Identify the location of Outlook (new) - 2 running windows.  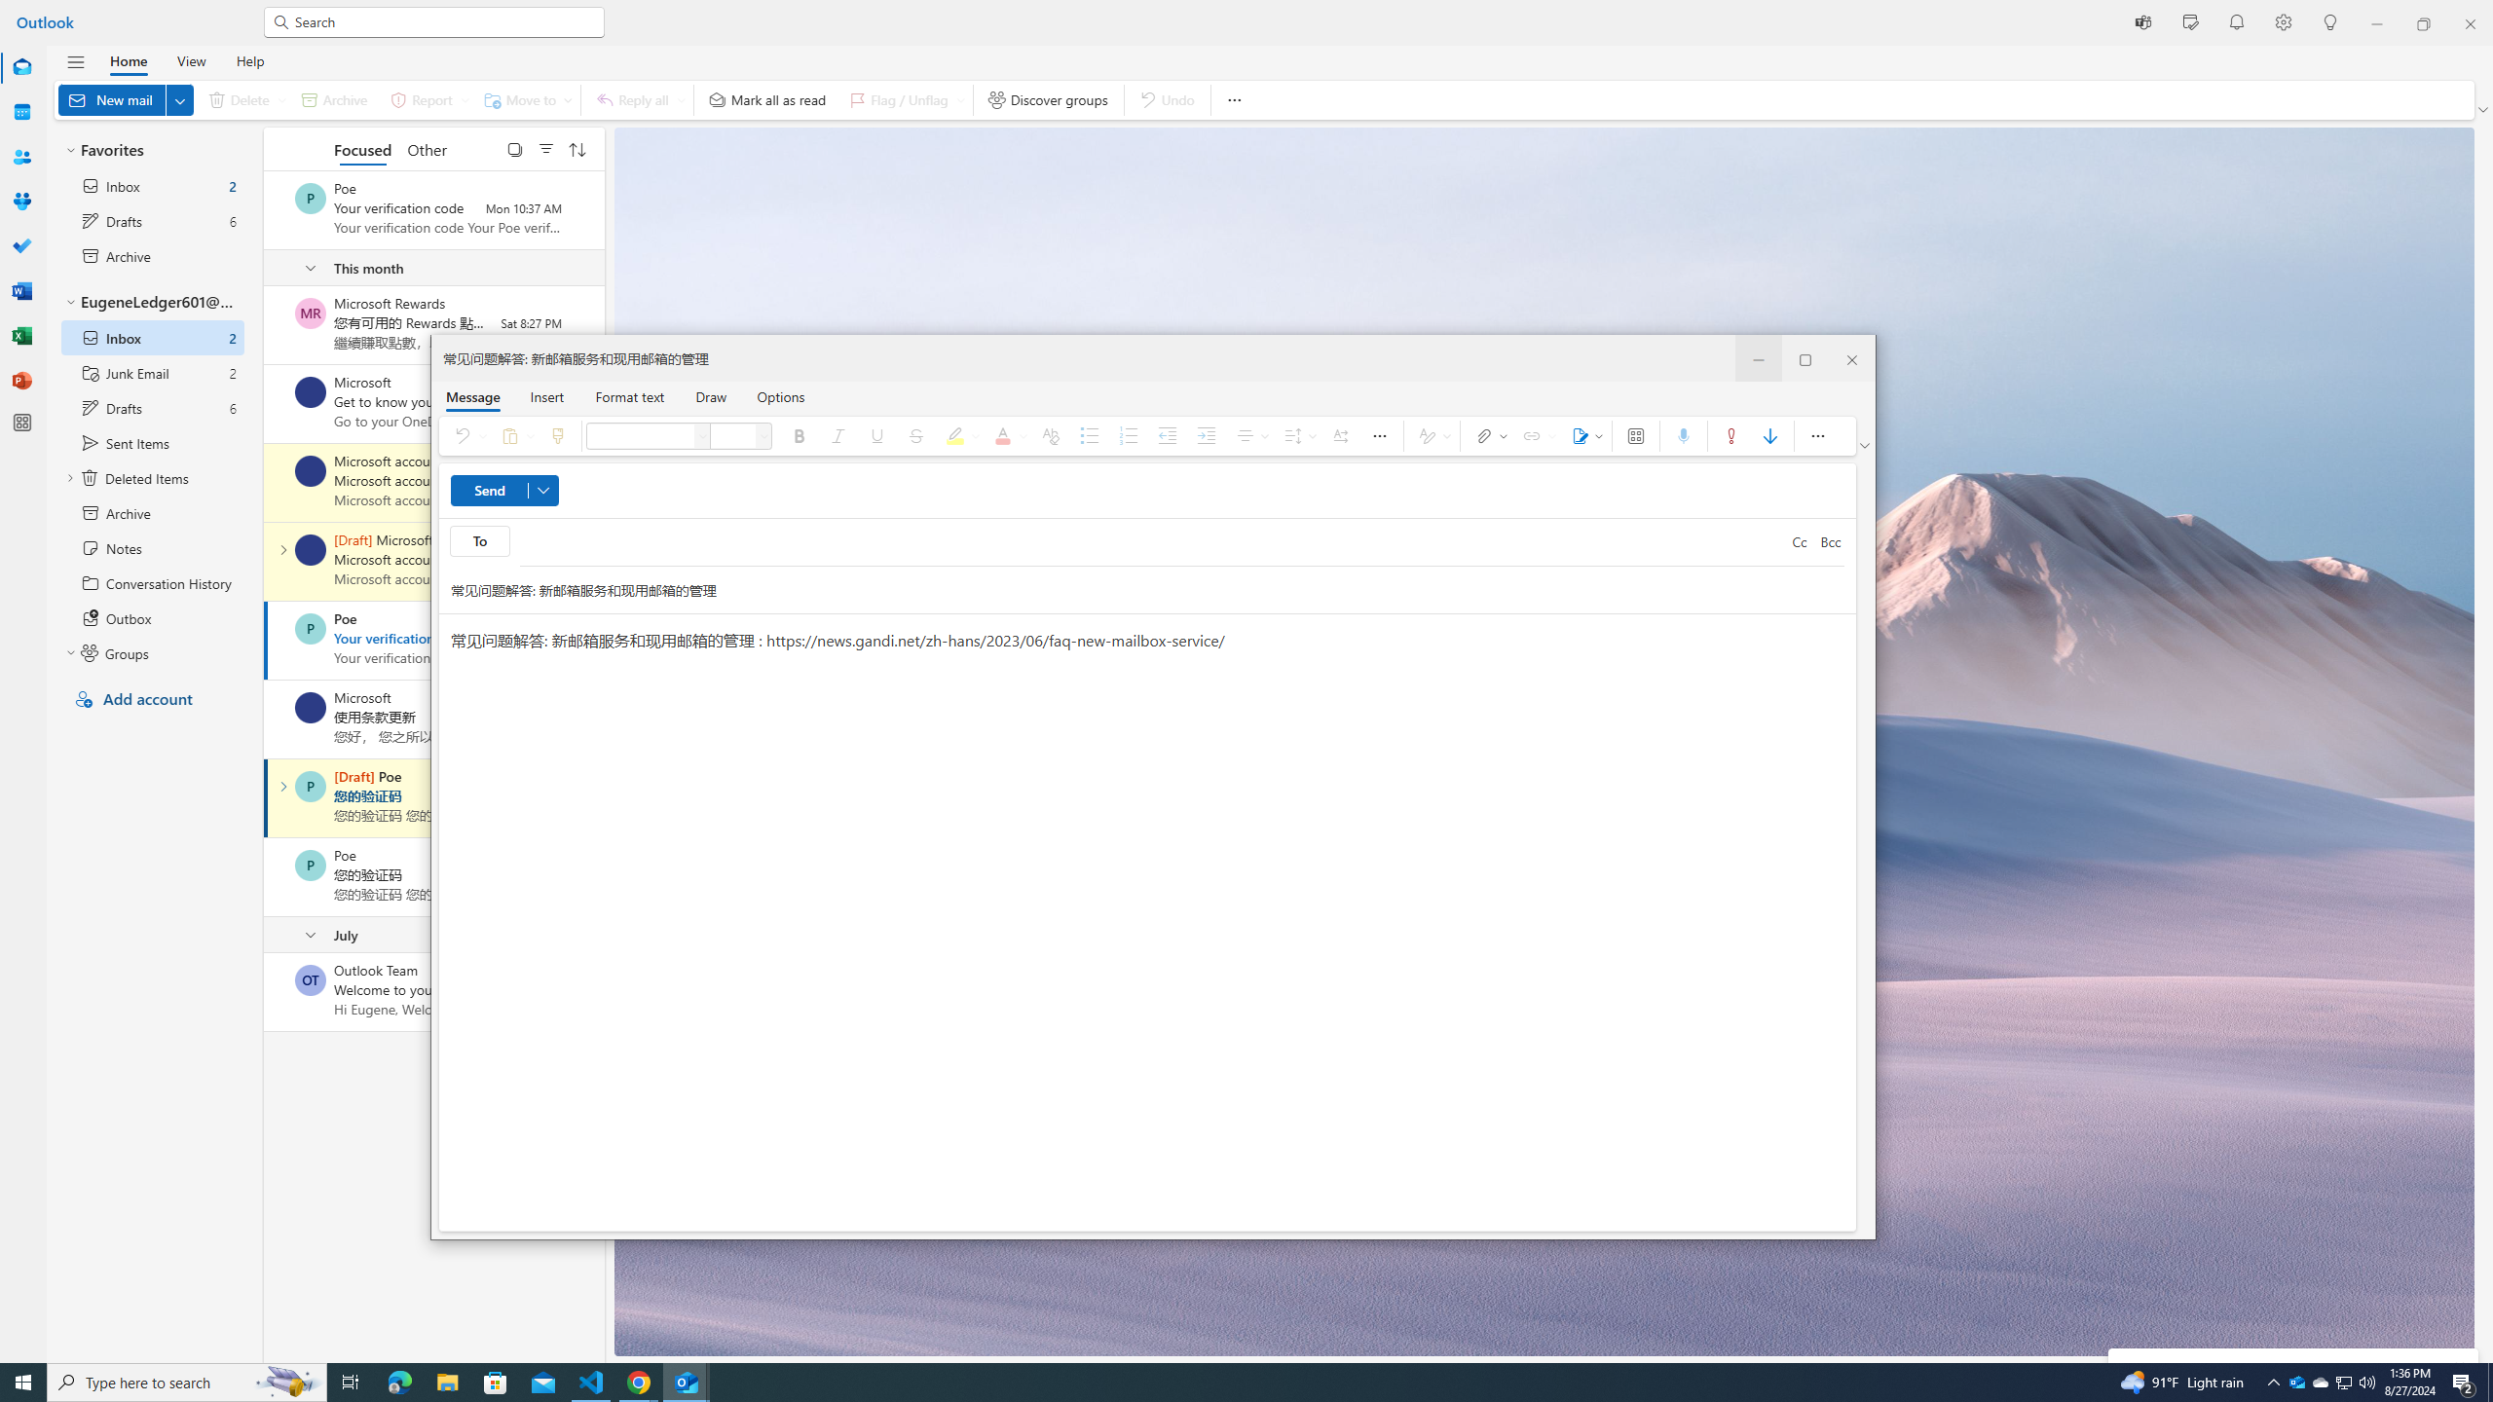
(686, 1383).